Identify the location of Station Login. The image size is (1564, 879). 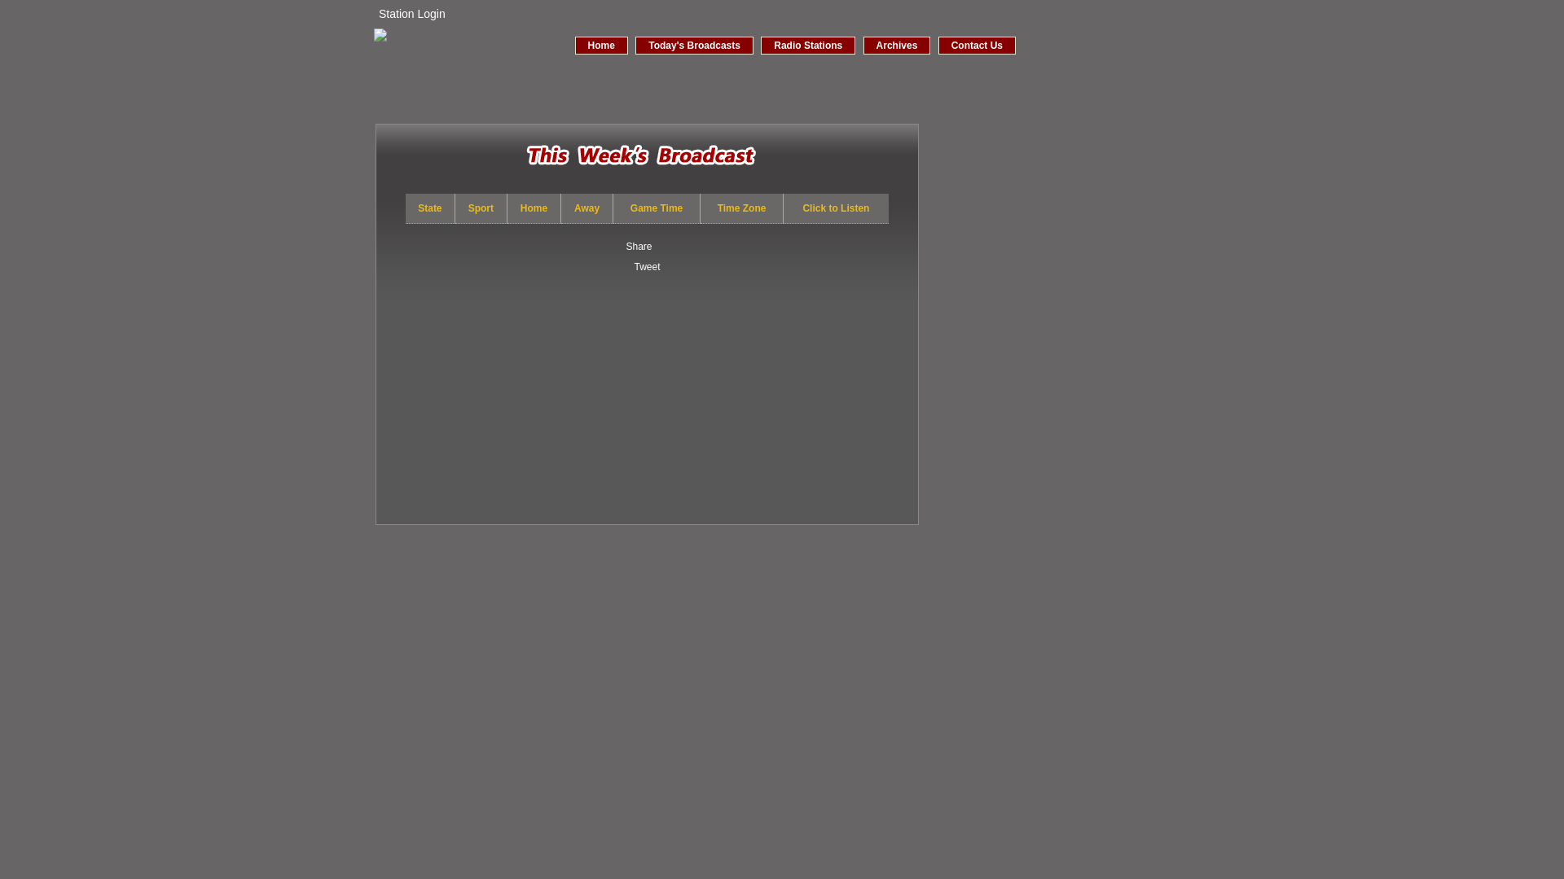
(411, 13).